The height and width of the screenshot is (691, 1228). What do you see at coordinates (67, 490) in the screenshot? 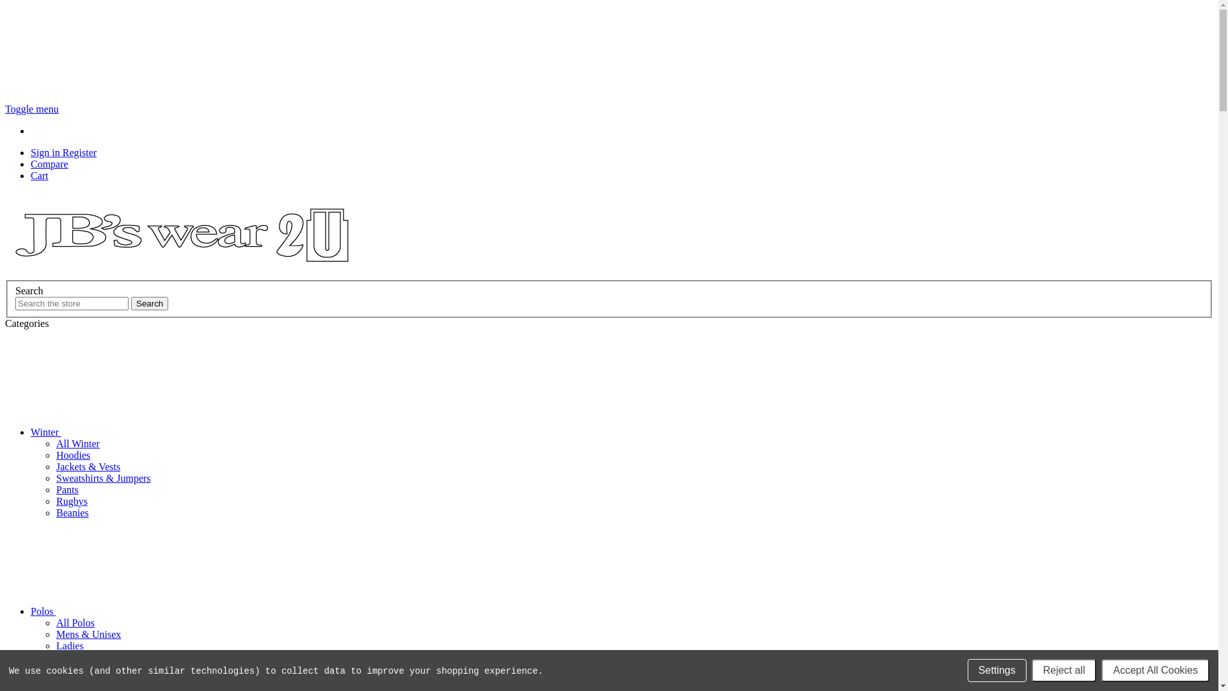
I see `Pants` at bounding box center [67, 490].